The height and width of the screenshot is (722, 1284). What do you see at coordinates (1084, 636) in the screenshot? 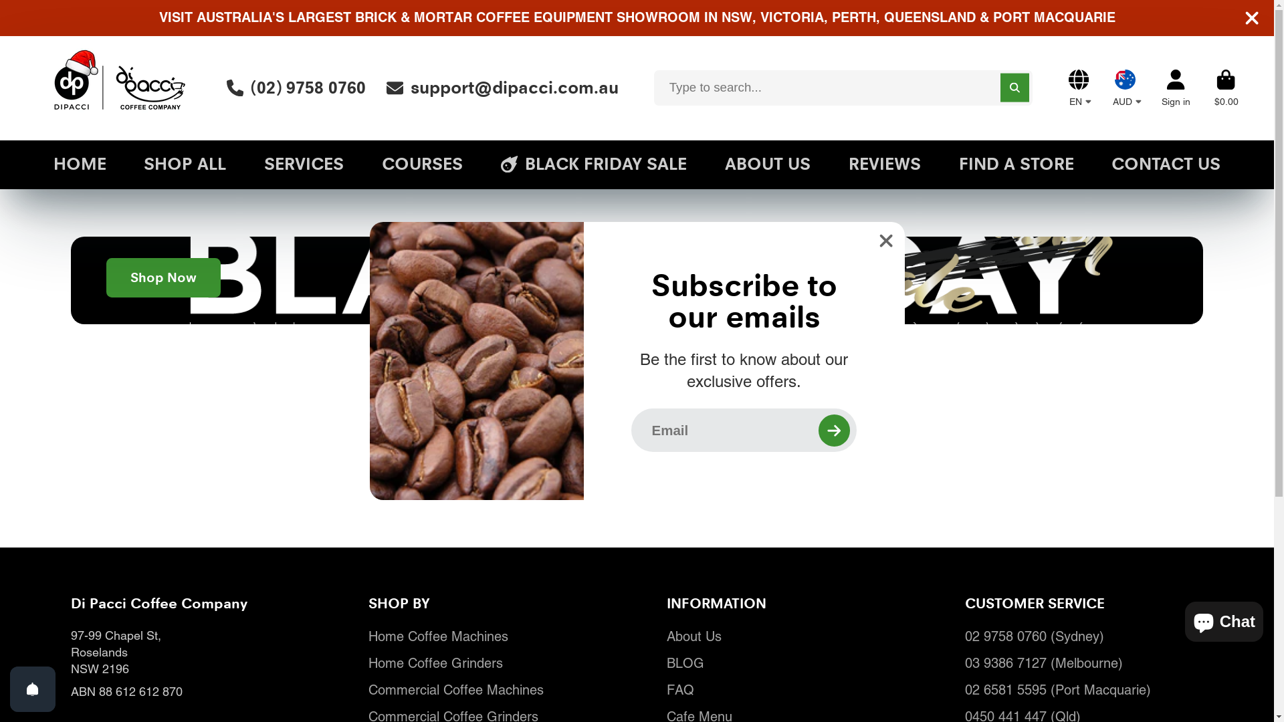
I see `02 9758 0760 (Sydney)` at bounding box center [1084, 636].